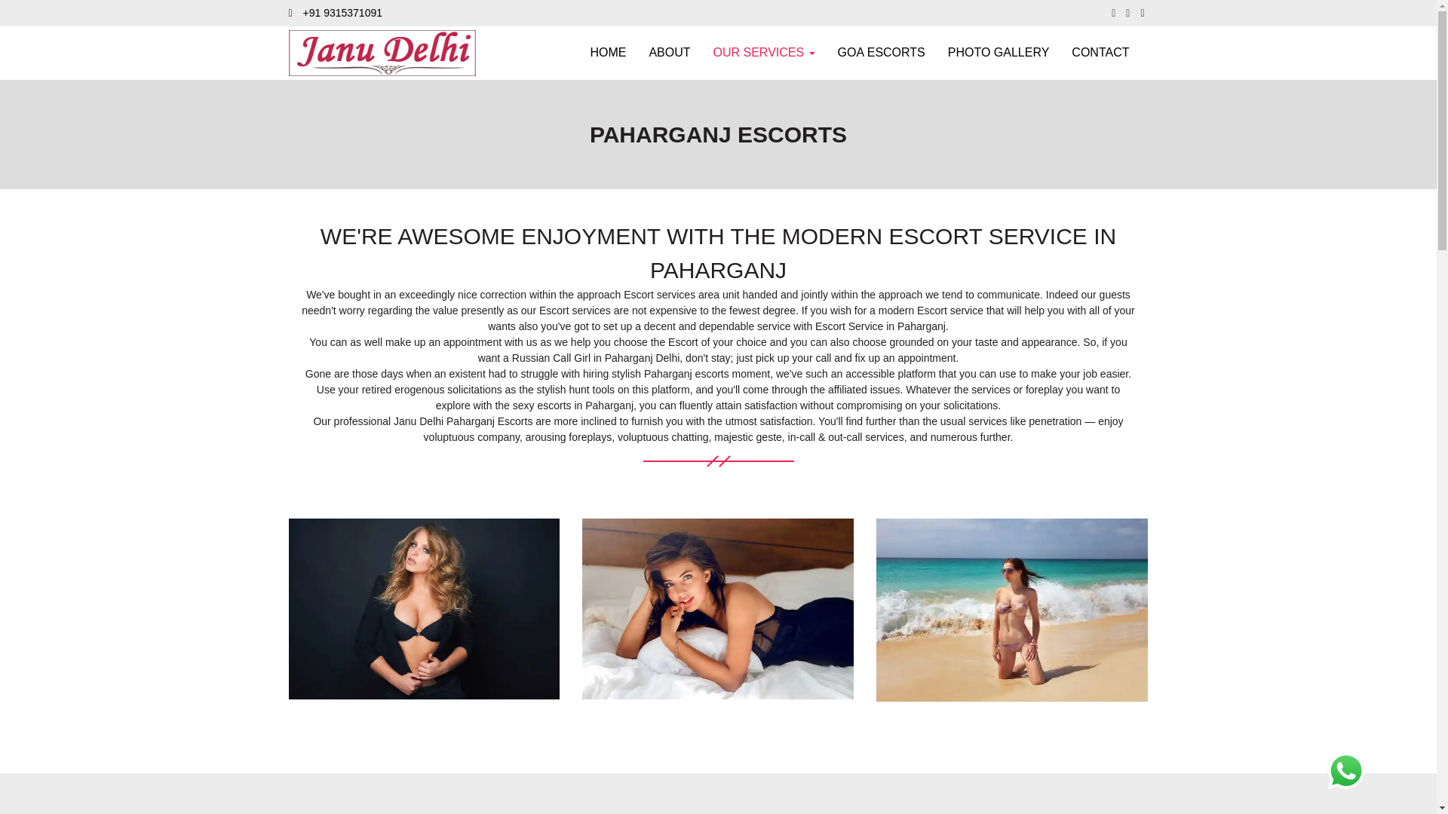 This screenshot has width=1448, height=814. What do you see at coordinates (1012, 609) in the screenshot?
I see `Janu Delhi` at bounding box center [1012, 609].